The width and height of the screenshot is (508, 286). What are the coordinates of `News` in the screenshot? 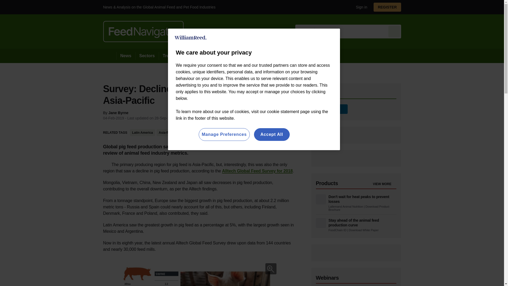 It's located at (126, 56).